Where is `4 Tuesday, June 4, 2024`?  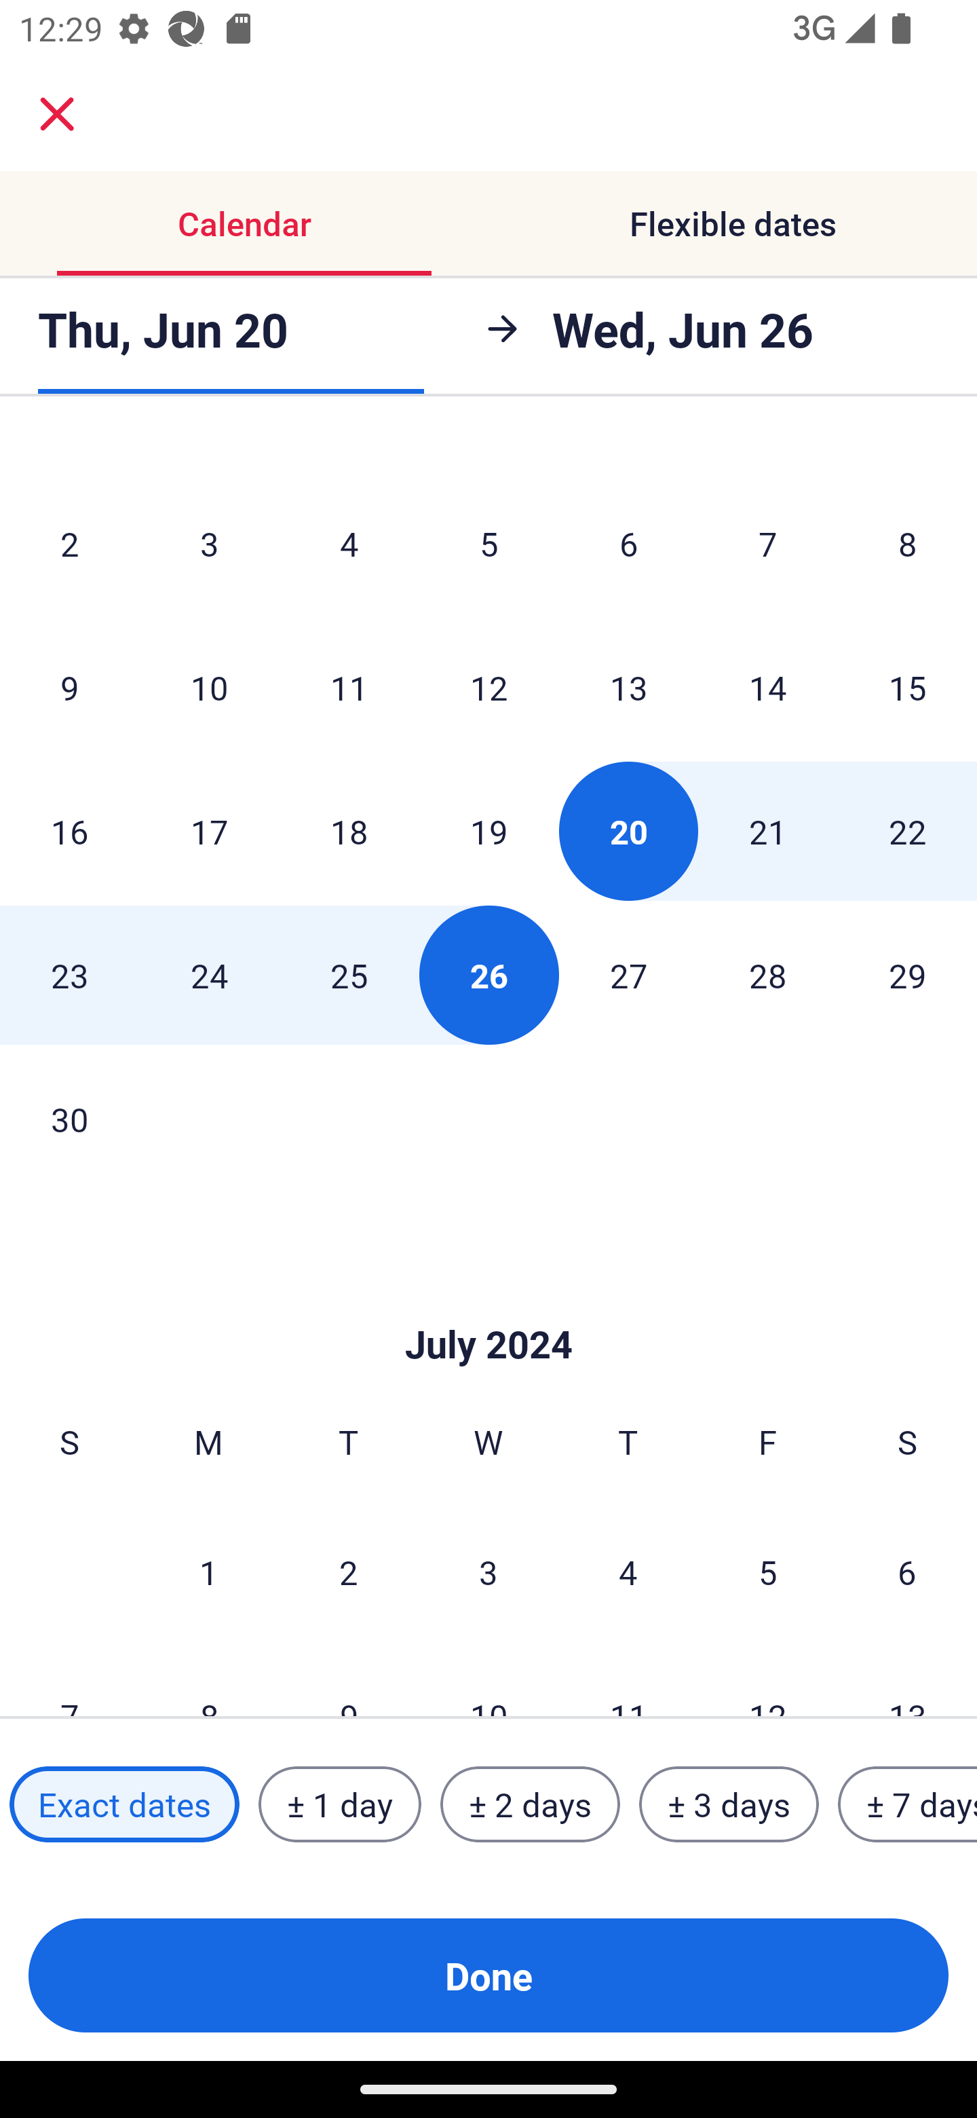
4 Tuesday, June 4, 2024 is located at coordinates (349, 543).